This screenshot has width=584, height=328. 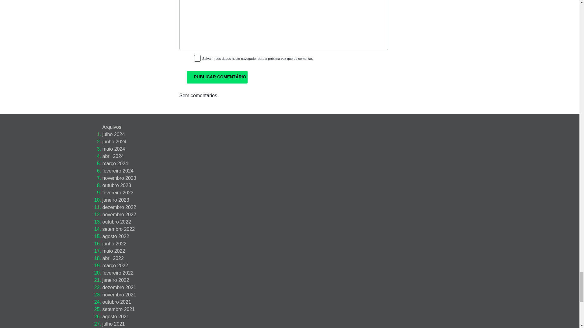 What do you see at coordinates (116, 316) in the screenshot?
I see `agosto 2021` at bounding box center [116, 316].